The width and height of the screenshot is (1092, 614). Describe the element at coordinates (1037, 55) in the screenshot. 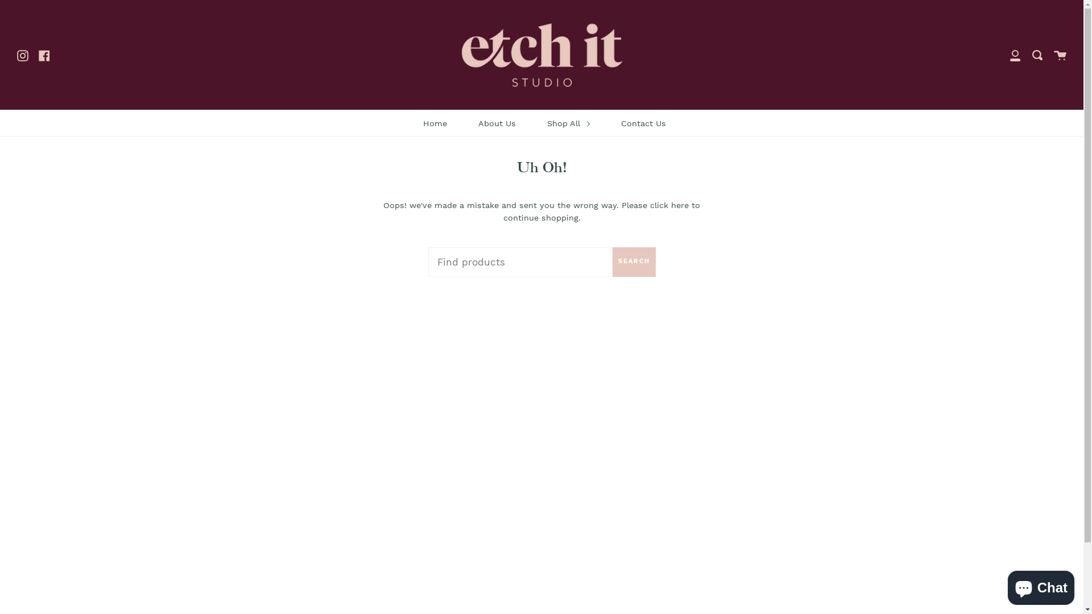

I see `Search` at that location.